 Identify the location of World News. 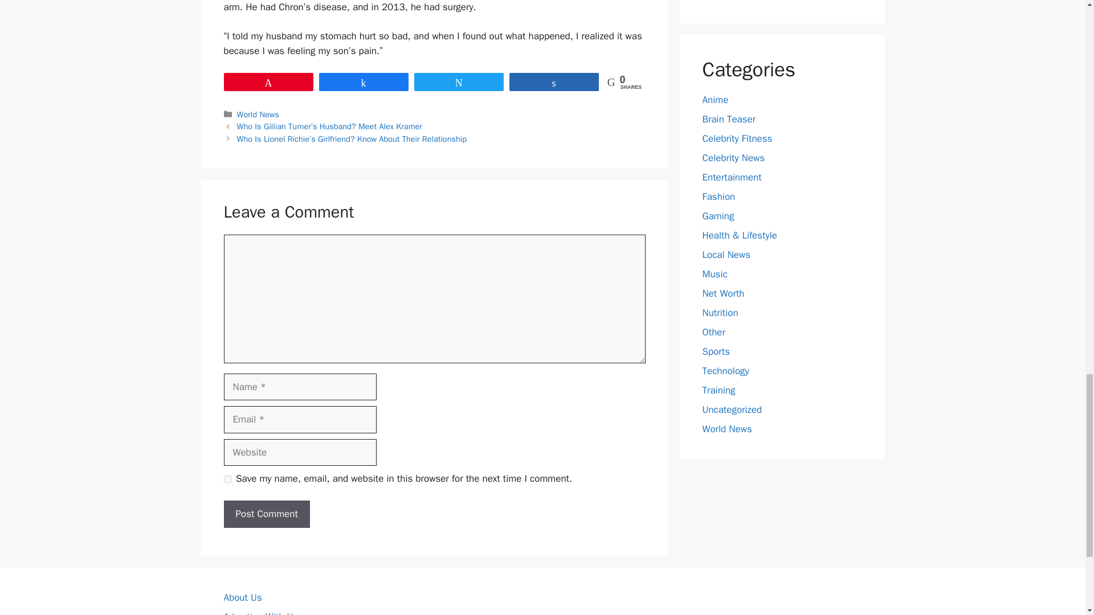
(258, 114).